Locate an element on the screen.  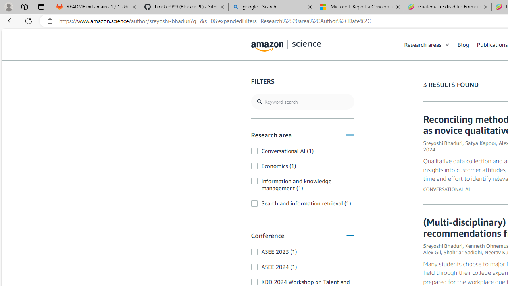
Blog is located at coordinates (467, 44).